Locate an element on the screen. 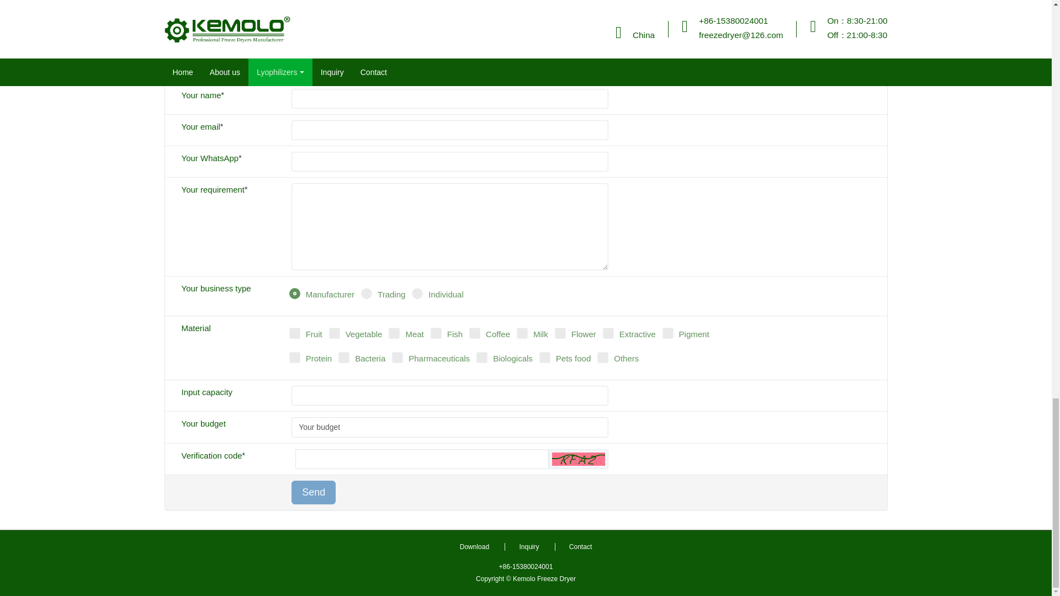  Contact is located at coordinates (580, 546).